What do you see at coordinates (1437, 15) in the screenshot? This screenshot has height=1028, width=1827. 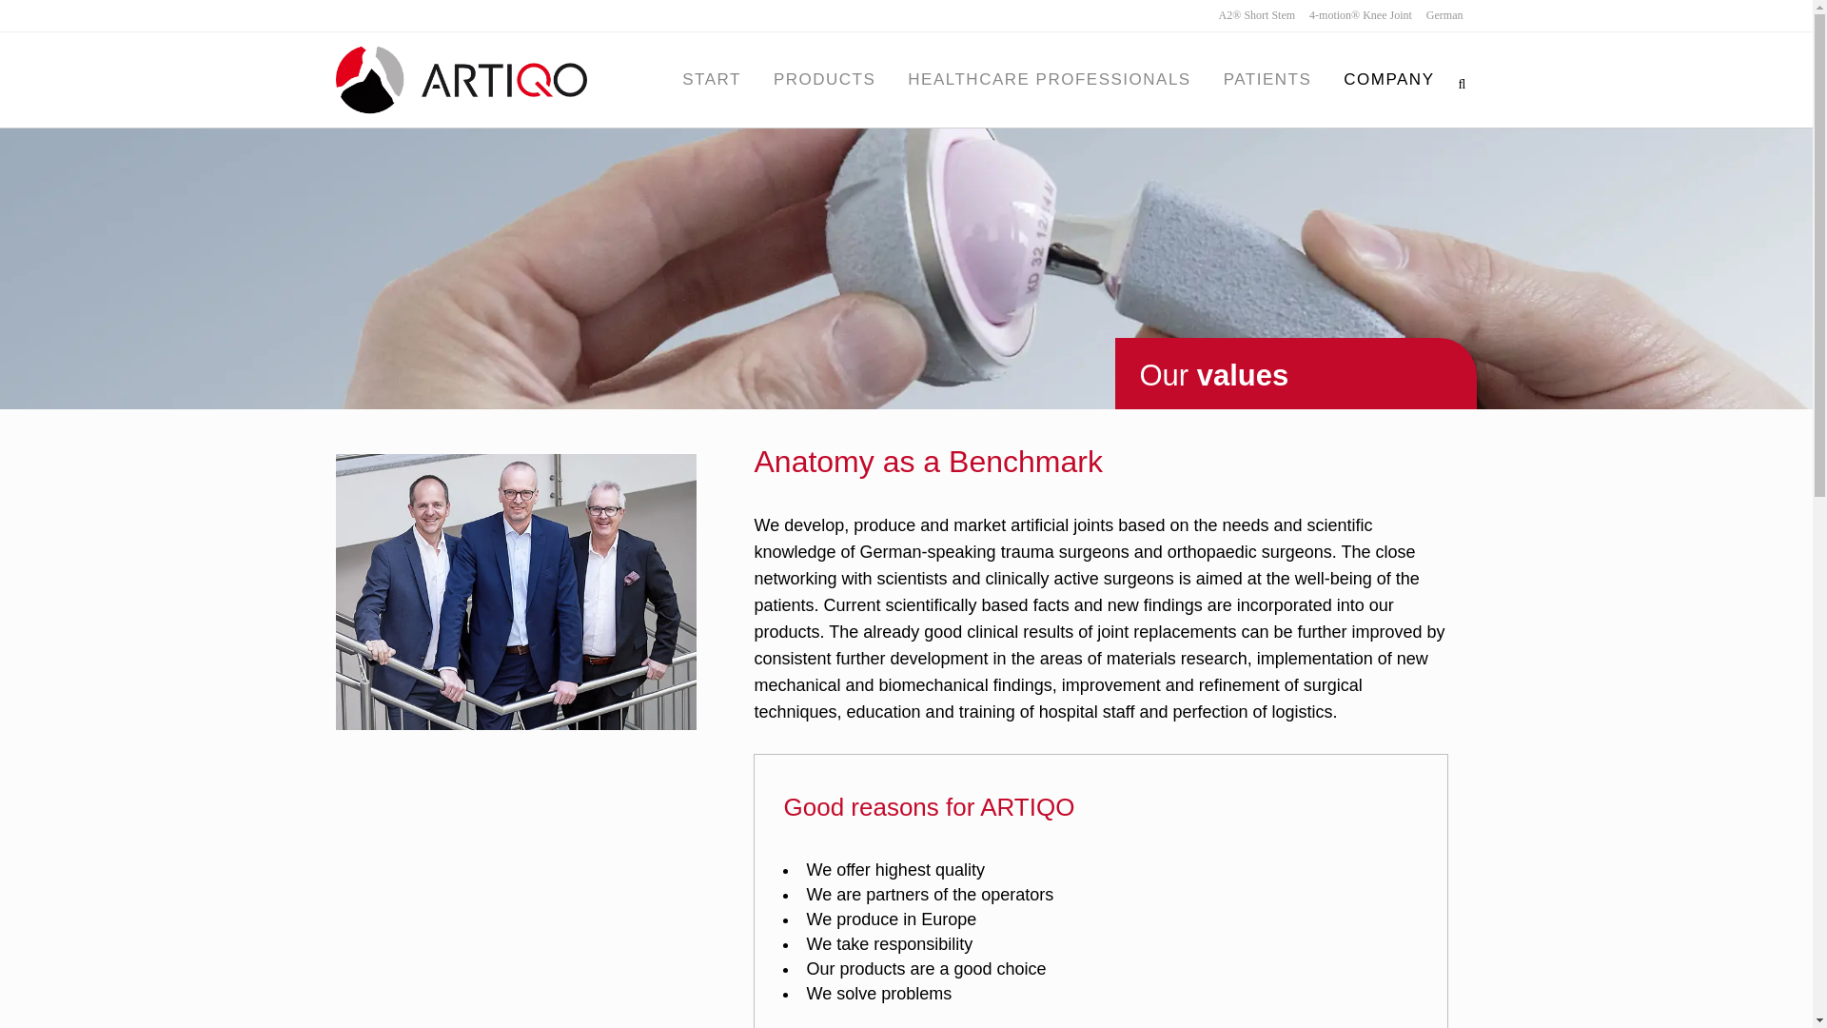 I see `German` at bounding box center [1437, 15].